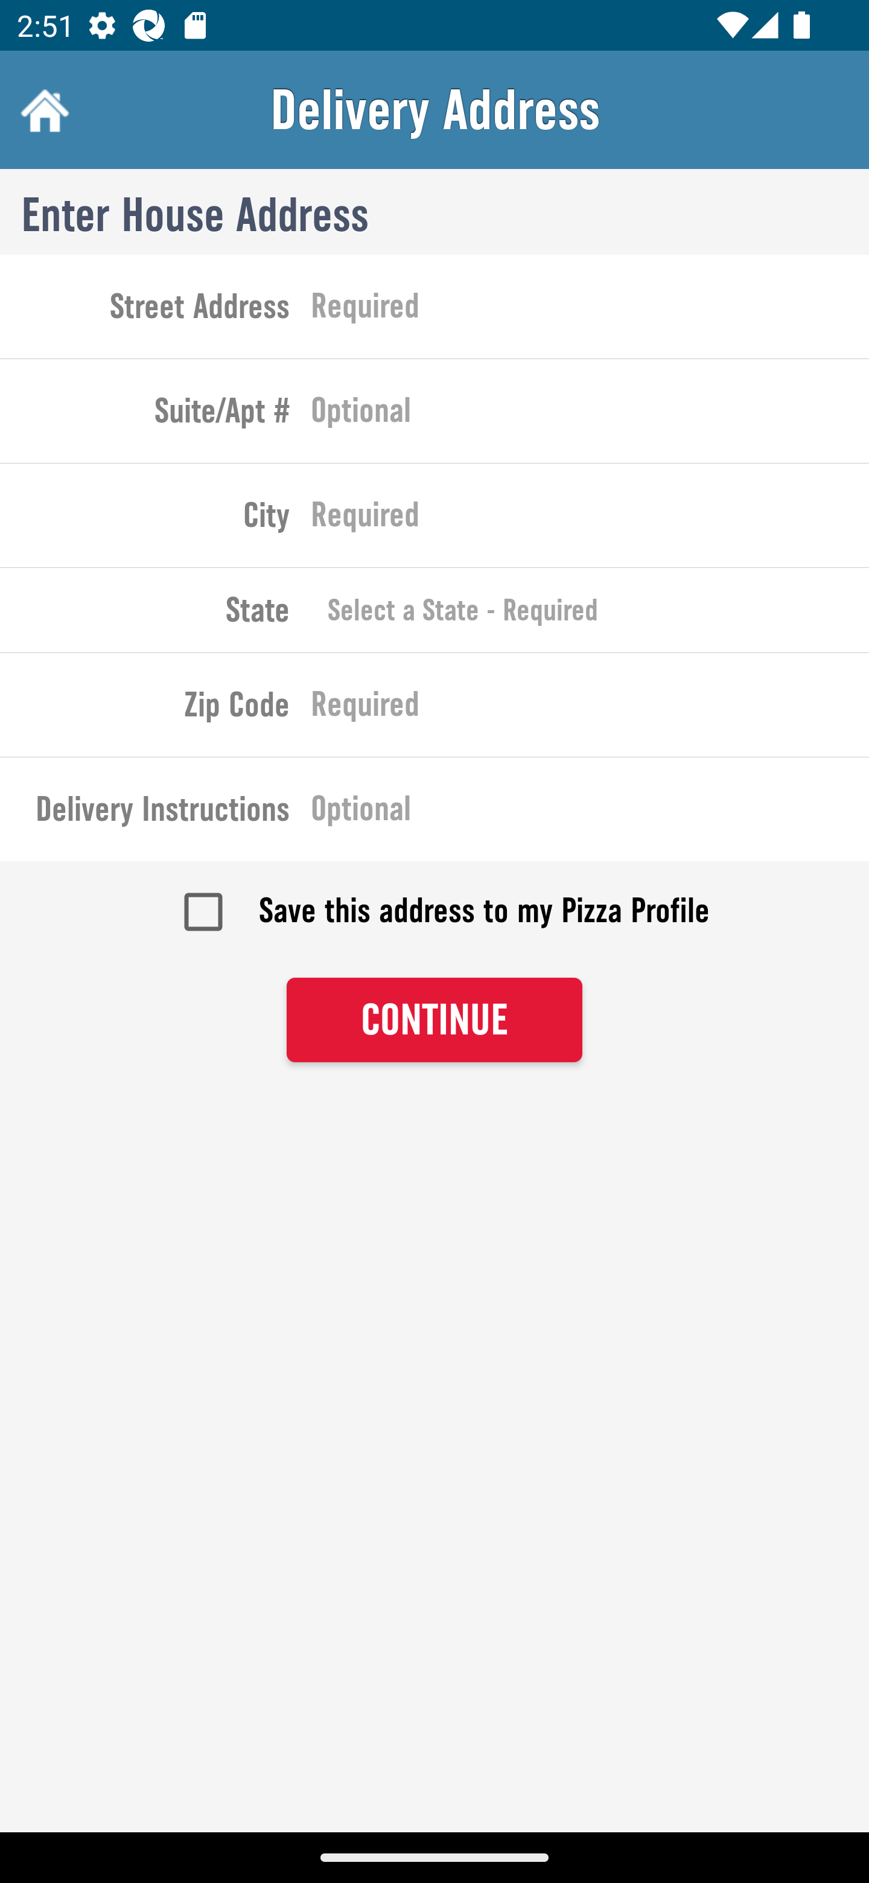  What do you see at coordinates (590, 813) in the screenshot?
I see `Optional` at bounding box center [590, 813].